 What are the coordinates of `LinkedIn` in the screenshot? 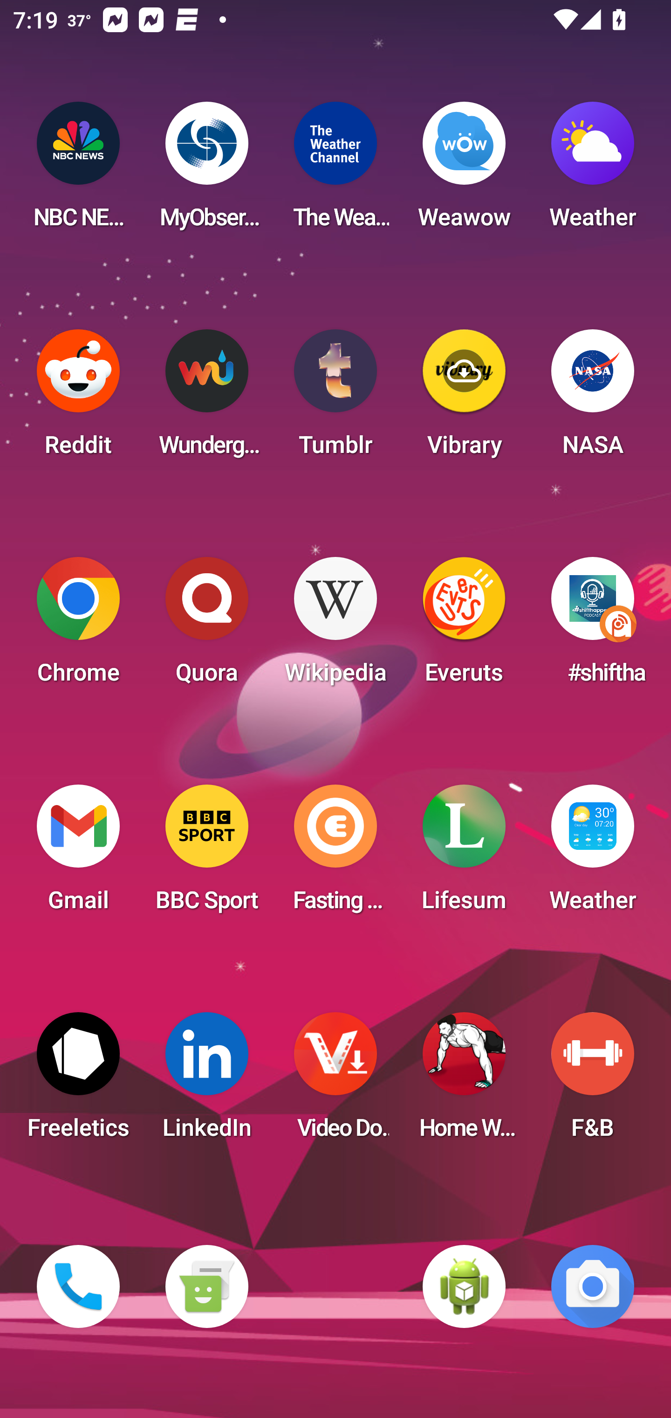 It's located at (206, 1081).